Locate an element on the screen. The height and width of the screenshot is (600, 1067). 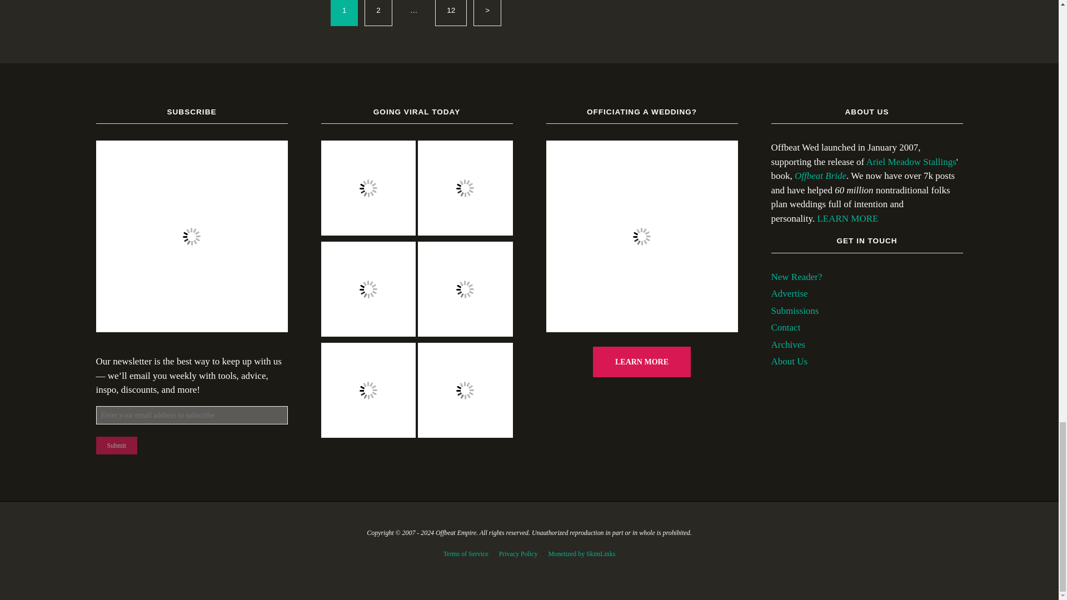
Submit is located at coordinates (117, 446).